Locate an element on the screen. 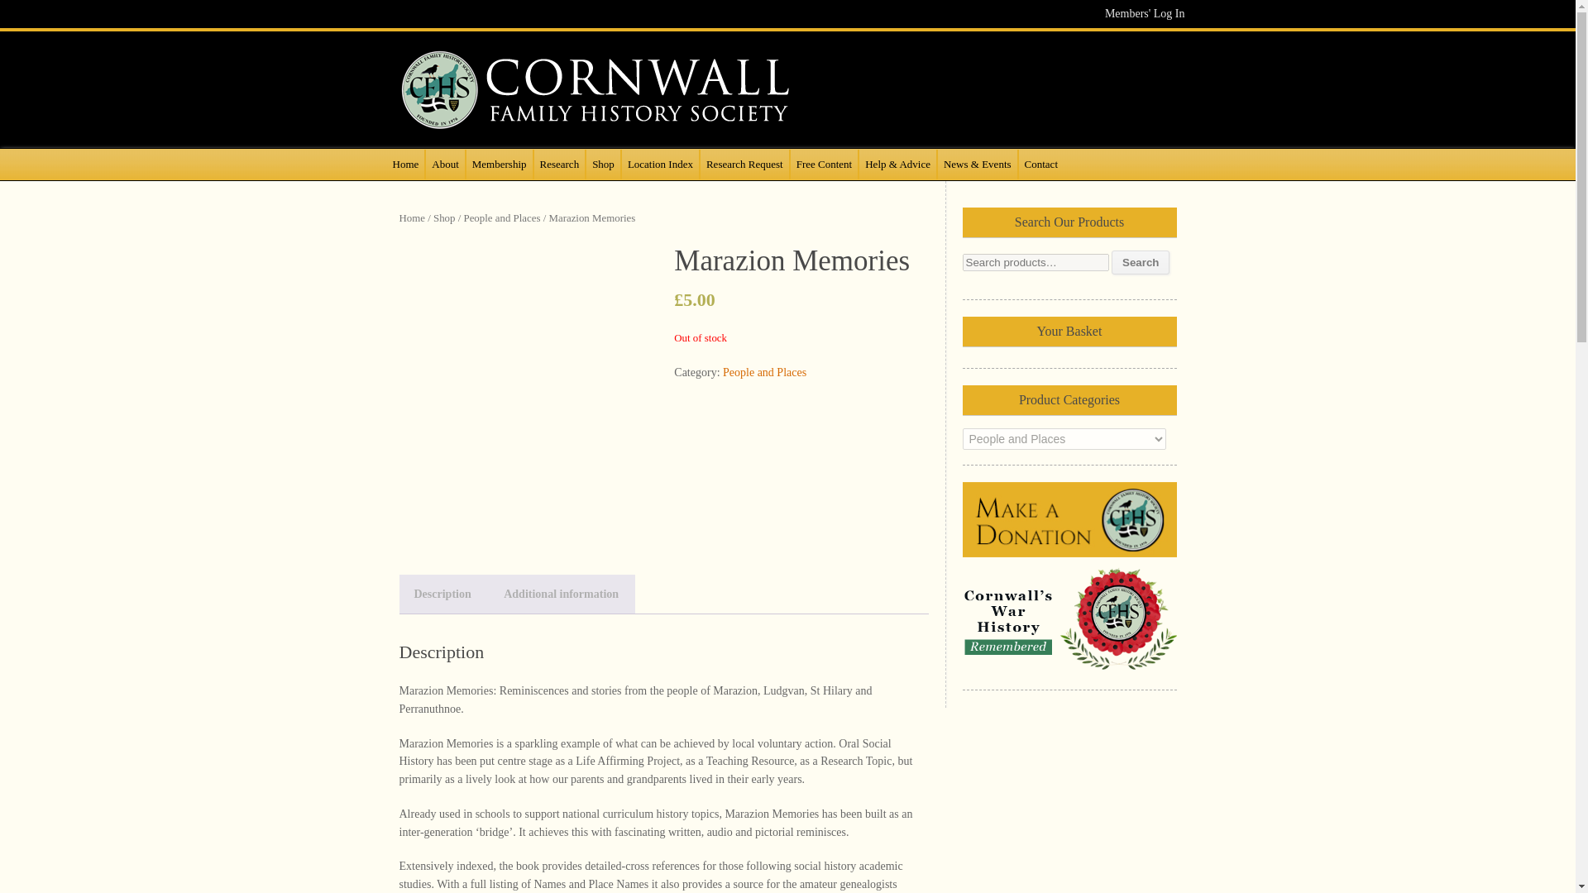 This screenshot has height=893, width=1588. Membership is located at coordinates (500, 165).